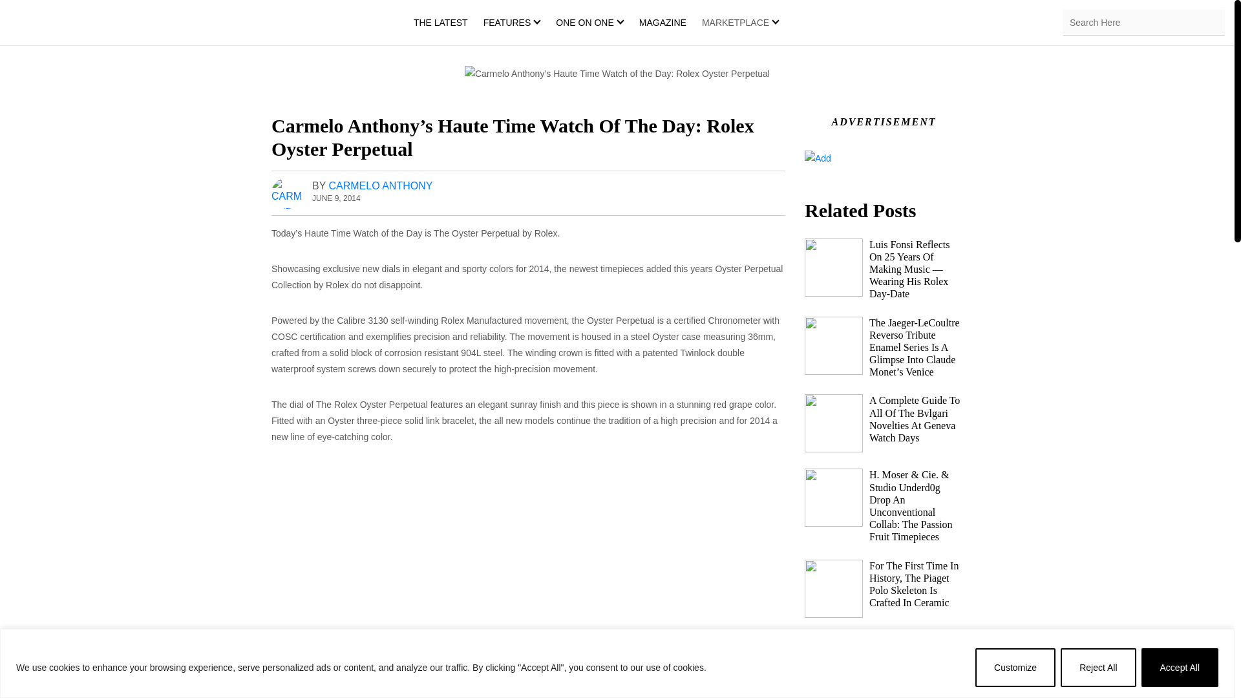  I want to click on Customize, so click(1015, 667).